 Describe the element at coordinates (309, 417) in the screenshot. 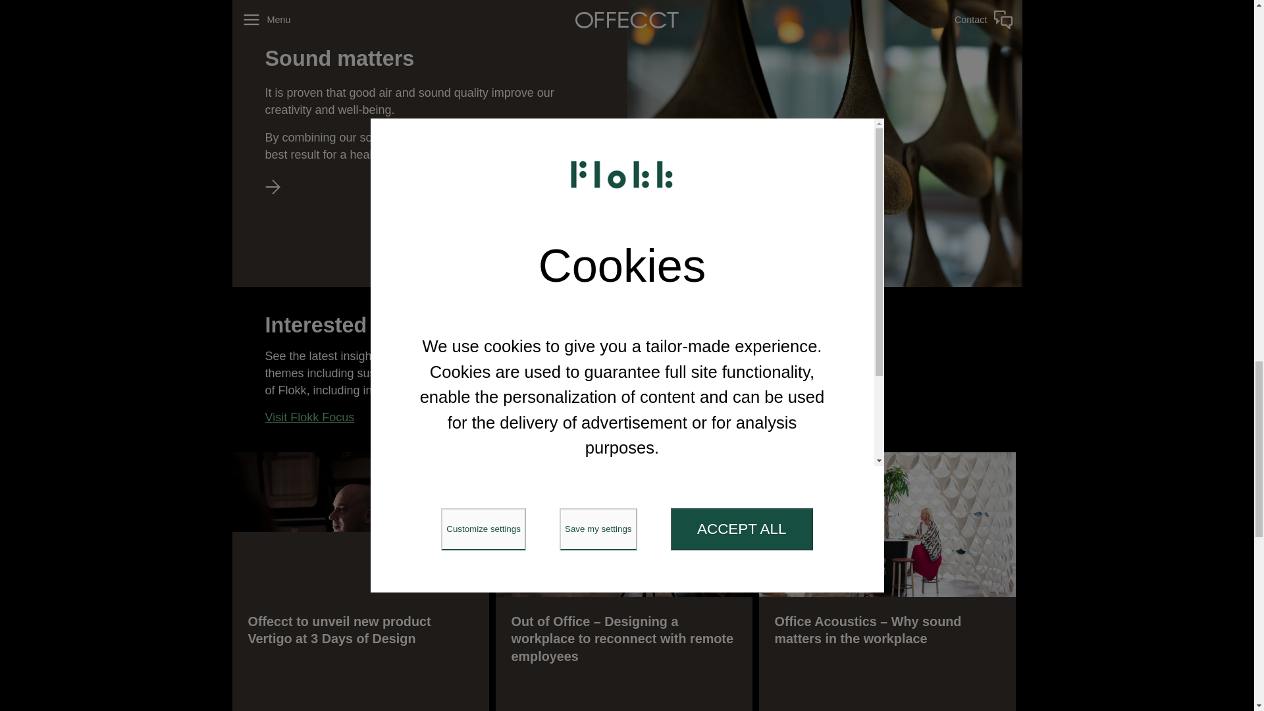

I see `Visit Flokk Focus` at that location.